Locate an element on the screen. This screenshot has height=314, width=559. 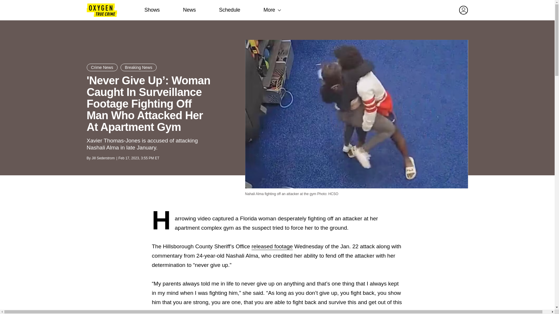
News is located at coordinates (189, 10).